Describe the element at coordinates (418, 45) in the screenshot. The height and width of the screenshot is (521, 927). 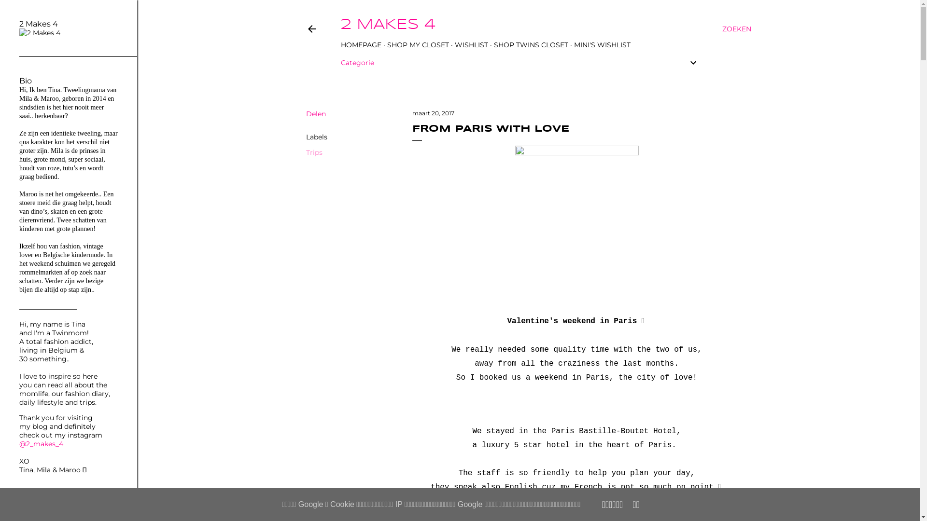
I see `SHOP MY CLOSET` at that location.